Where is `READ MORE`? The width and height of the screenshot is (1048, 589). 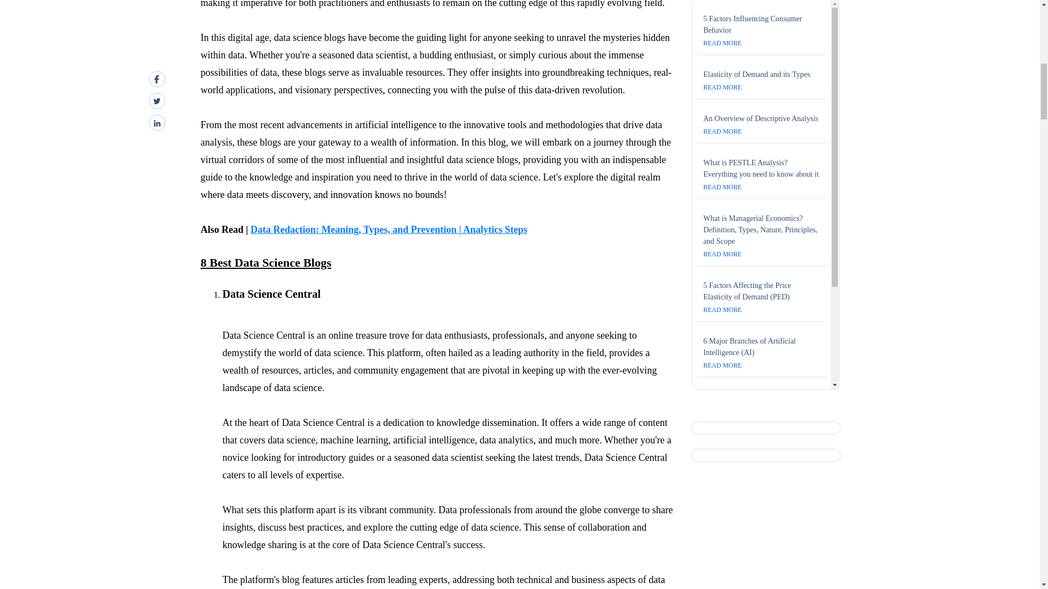
READ MORE is located at coordinates (722, 131).